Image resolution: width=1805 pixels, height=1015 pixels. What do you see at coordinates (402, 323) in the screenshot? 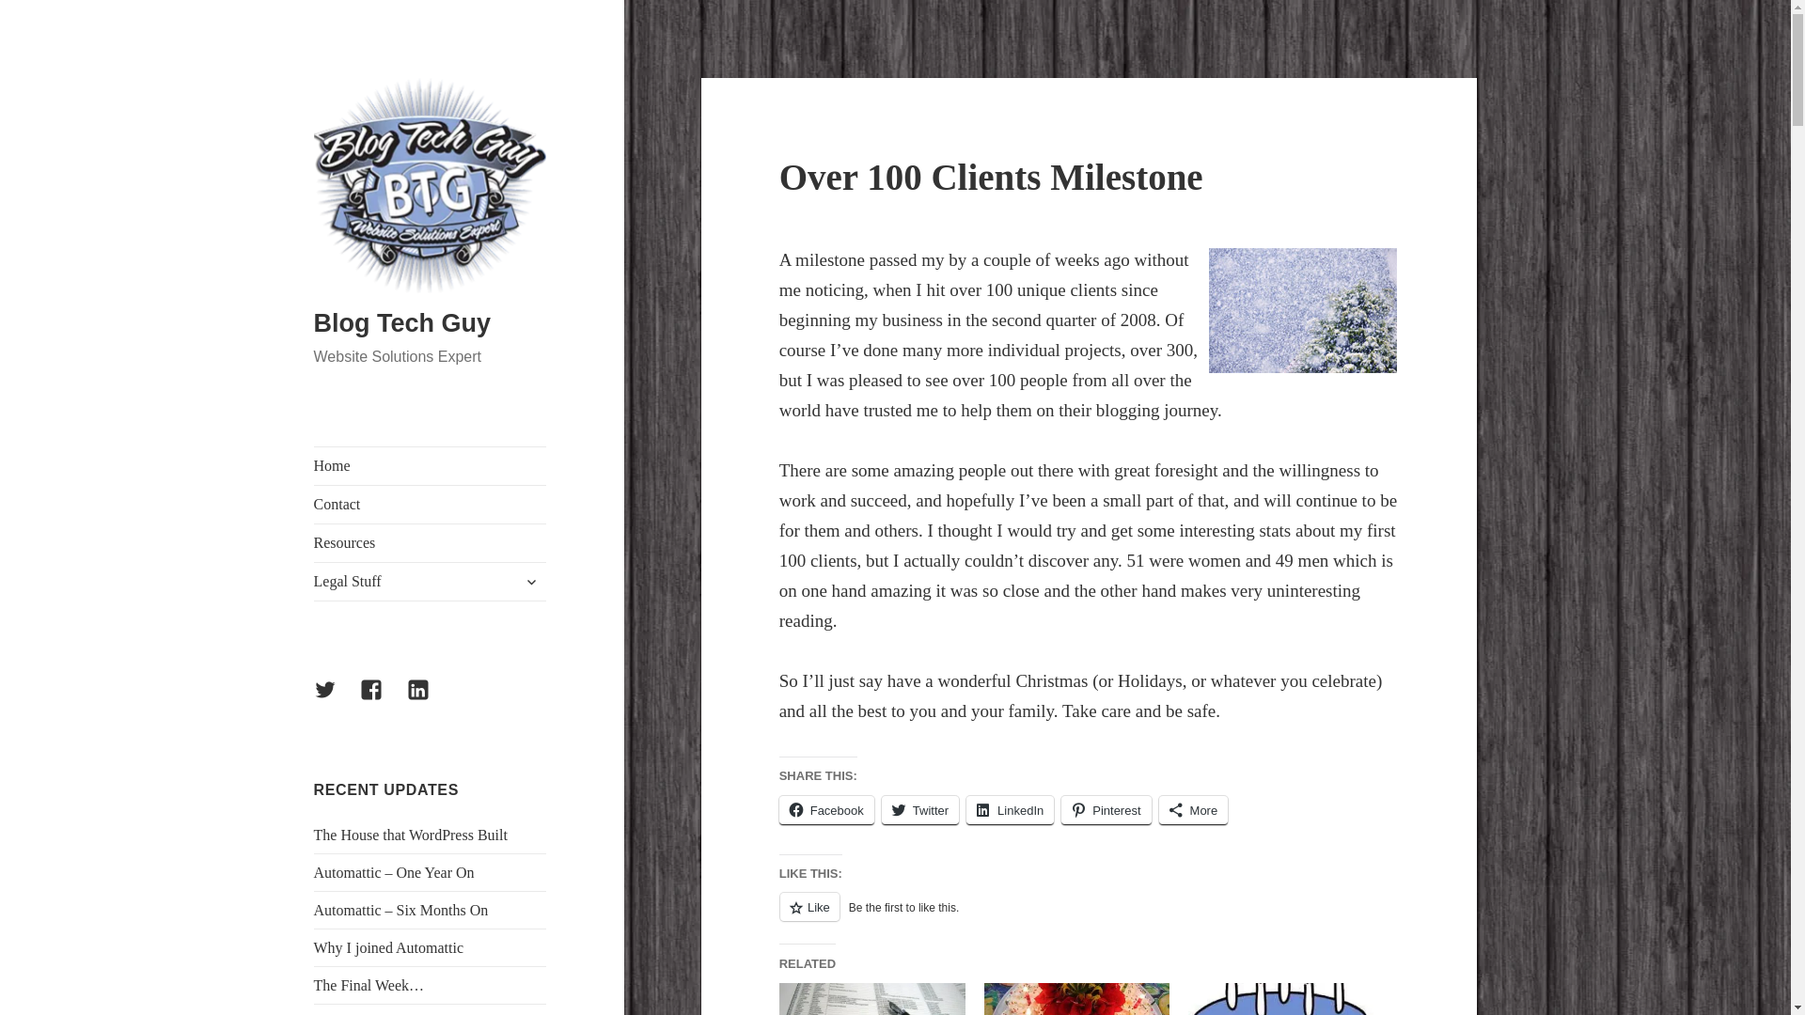
I see `Blog Tech Guy` at bounding box center [402, 323].